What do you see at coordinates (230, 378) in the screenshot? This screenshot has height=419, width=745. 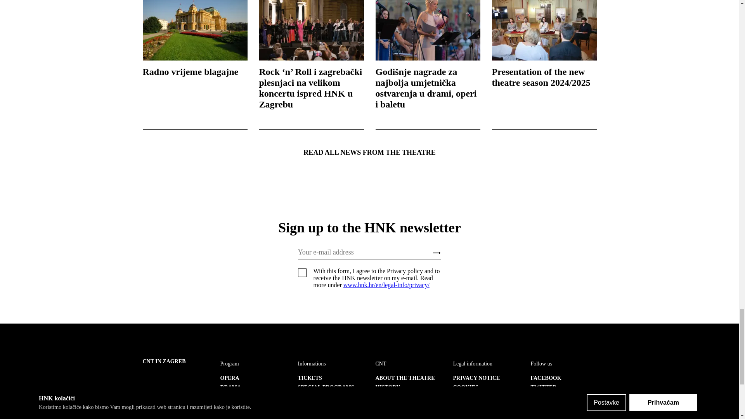 I see `OPERA` at bounding box center [230, 378].